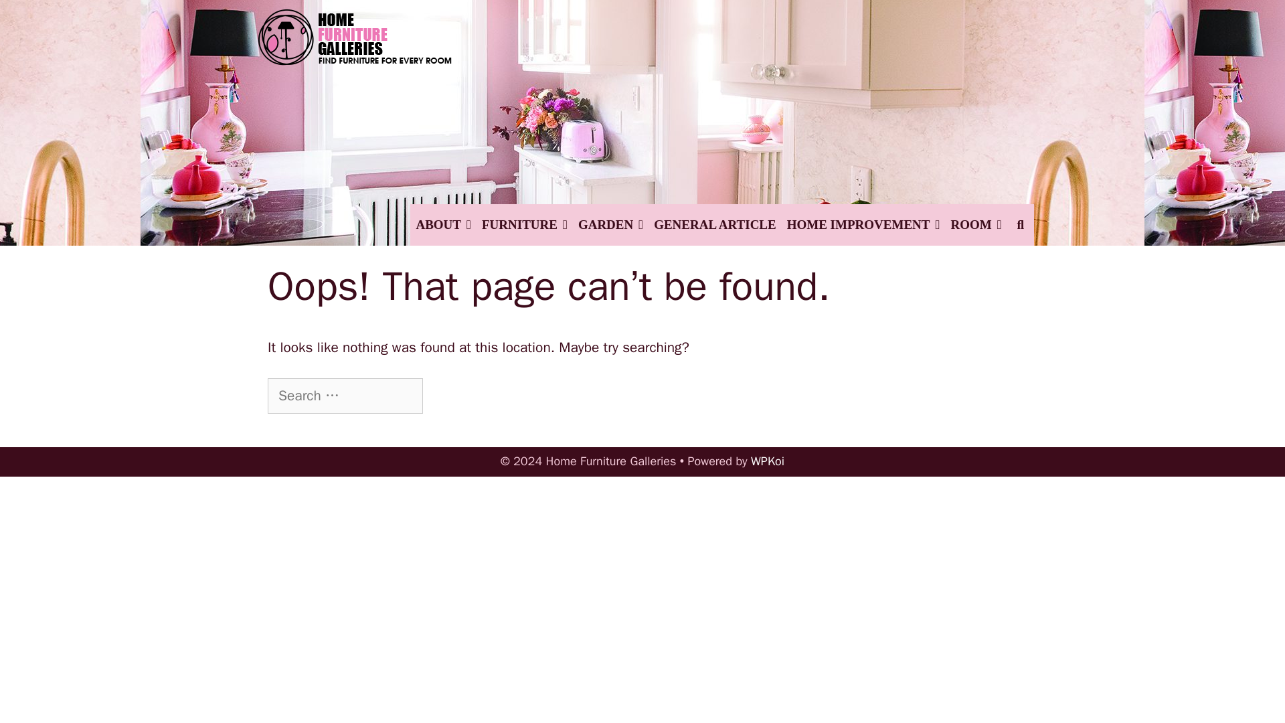 This screenshot has height=723, width=1285. What do you see at coordinates (345, 396) in the screenshot?
I see `Search for:` at bounding box center [345, 396].